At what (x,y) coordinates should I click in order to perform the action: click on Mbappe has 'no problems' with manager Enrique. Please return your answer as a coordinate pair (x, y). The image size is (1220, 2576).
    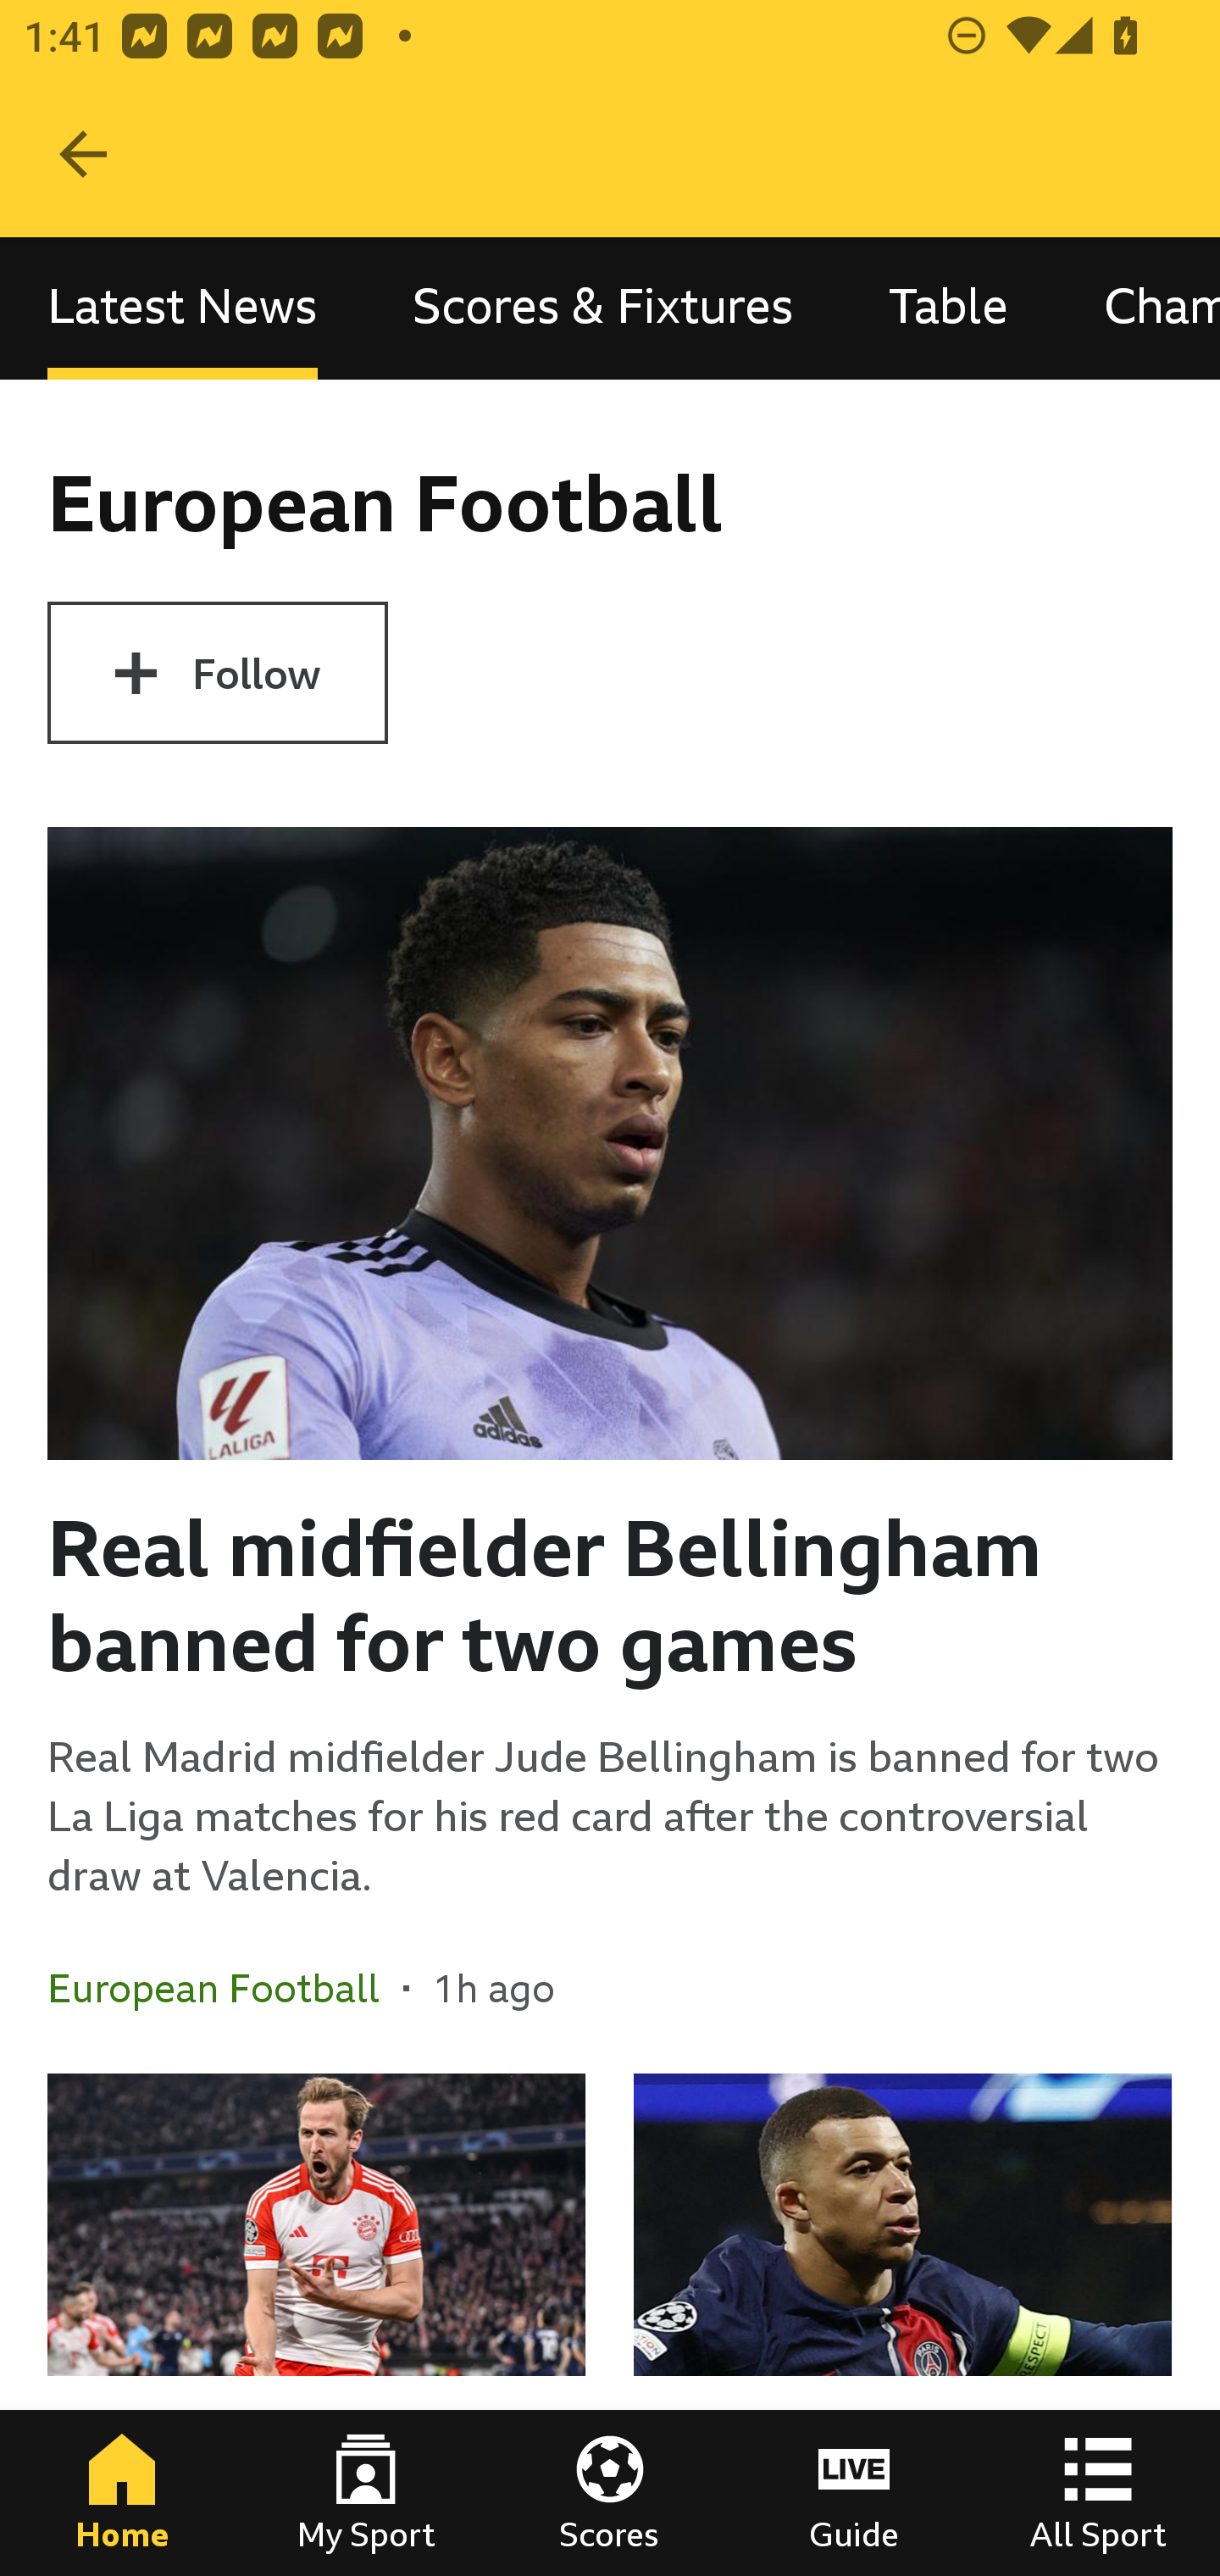
    Looking at the image, I should click on (902, 2325).